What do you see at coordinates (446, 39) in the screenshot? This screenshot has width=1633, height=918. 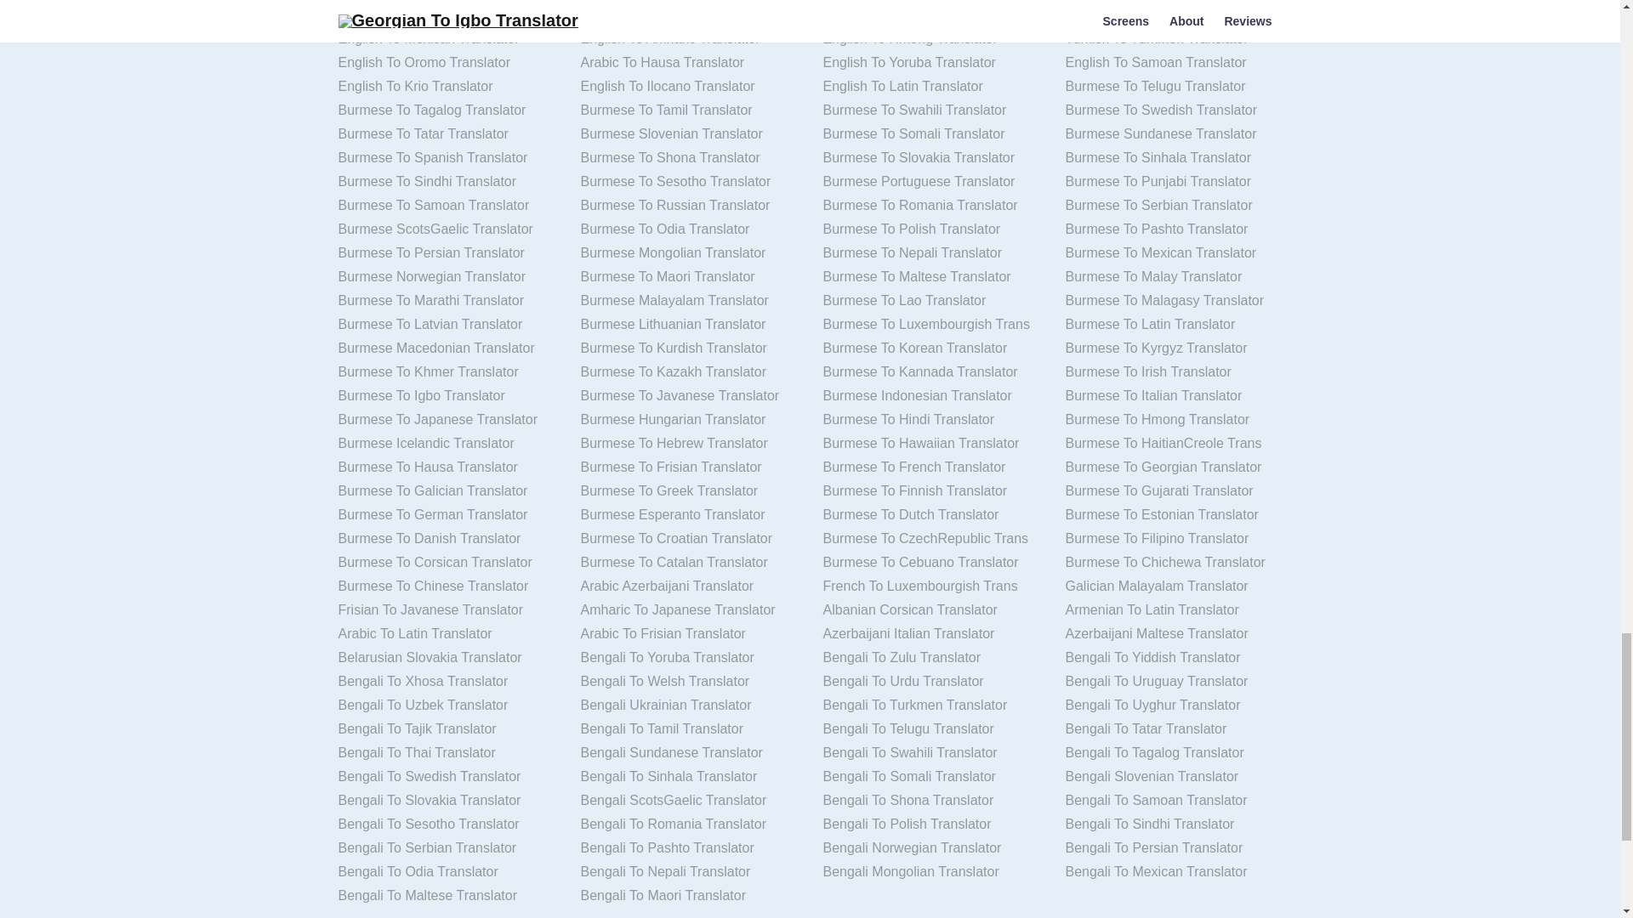 I see `English To Mexican Translator` at bounding box center [446, 39].